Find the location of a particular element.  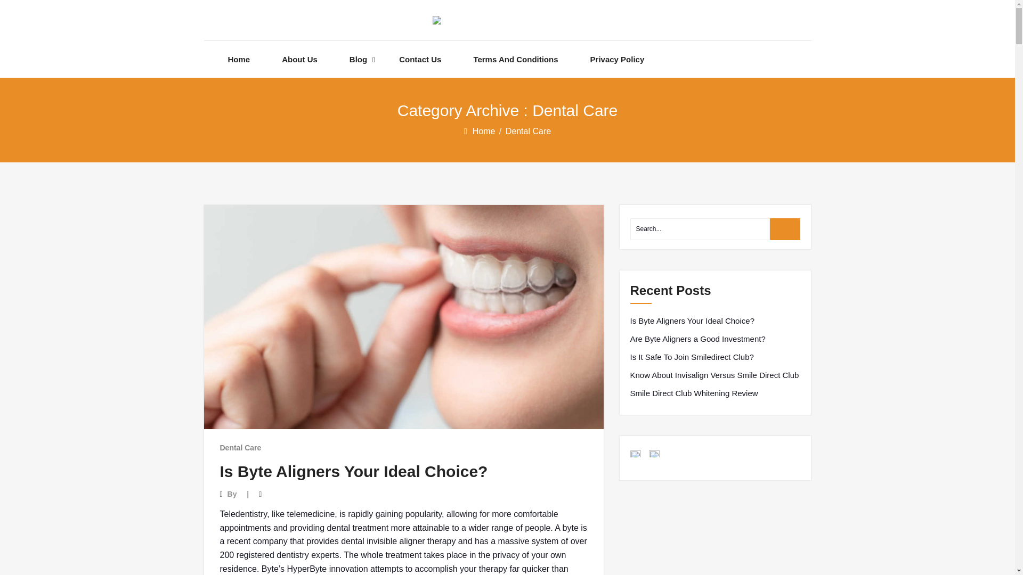

Contact Us is located at coordinates (420, 59).